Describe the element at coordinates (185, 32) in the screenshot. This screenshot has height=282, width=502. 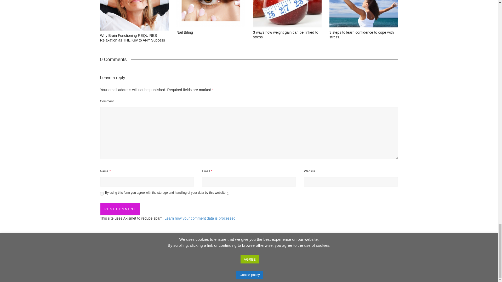
I see `Permanent Link to Nail Biting` at that location.